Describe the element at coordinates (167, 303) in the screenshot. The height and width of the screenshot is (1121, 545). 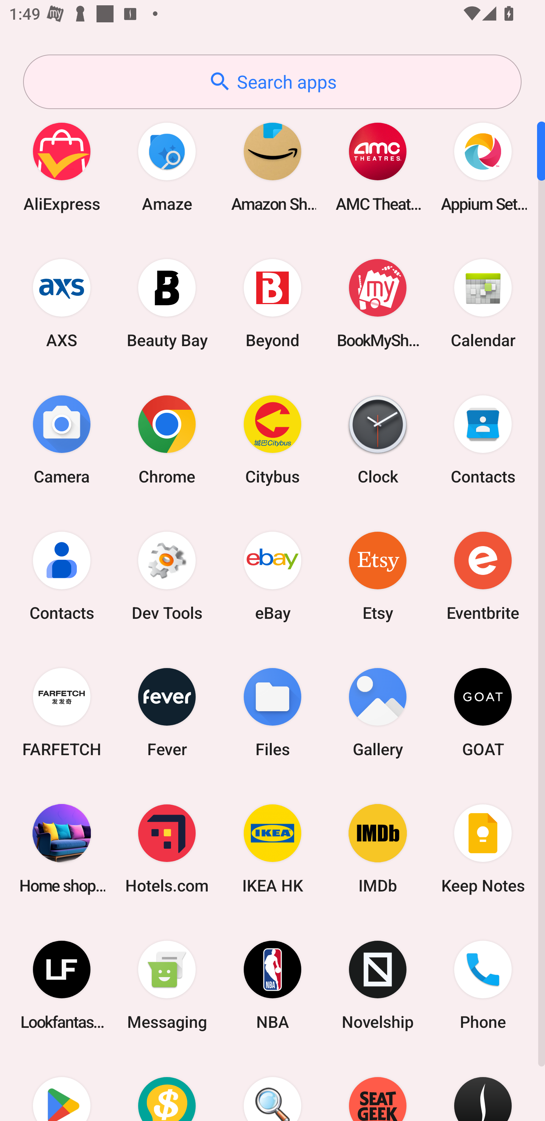
I see `Beauty Bay` at that location.